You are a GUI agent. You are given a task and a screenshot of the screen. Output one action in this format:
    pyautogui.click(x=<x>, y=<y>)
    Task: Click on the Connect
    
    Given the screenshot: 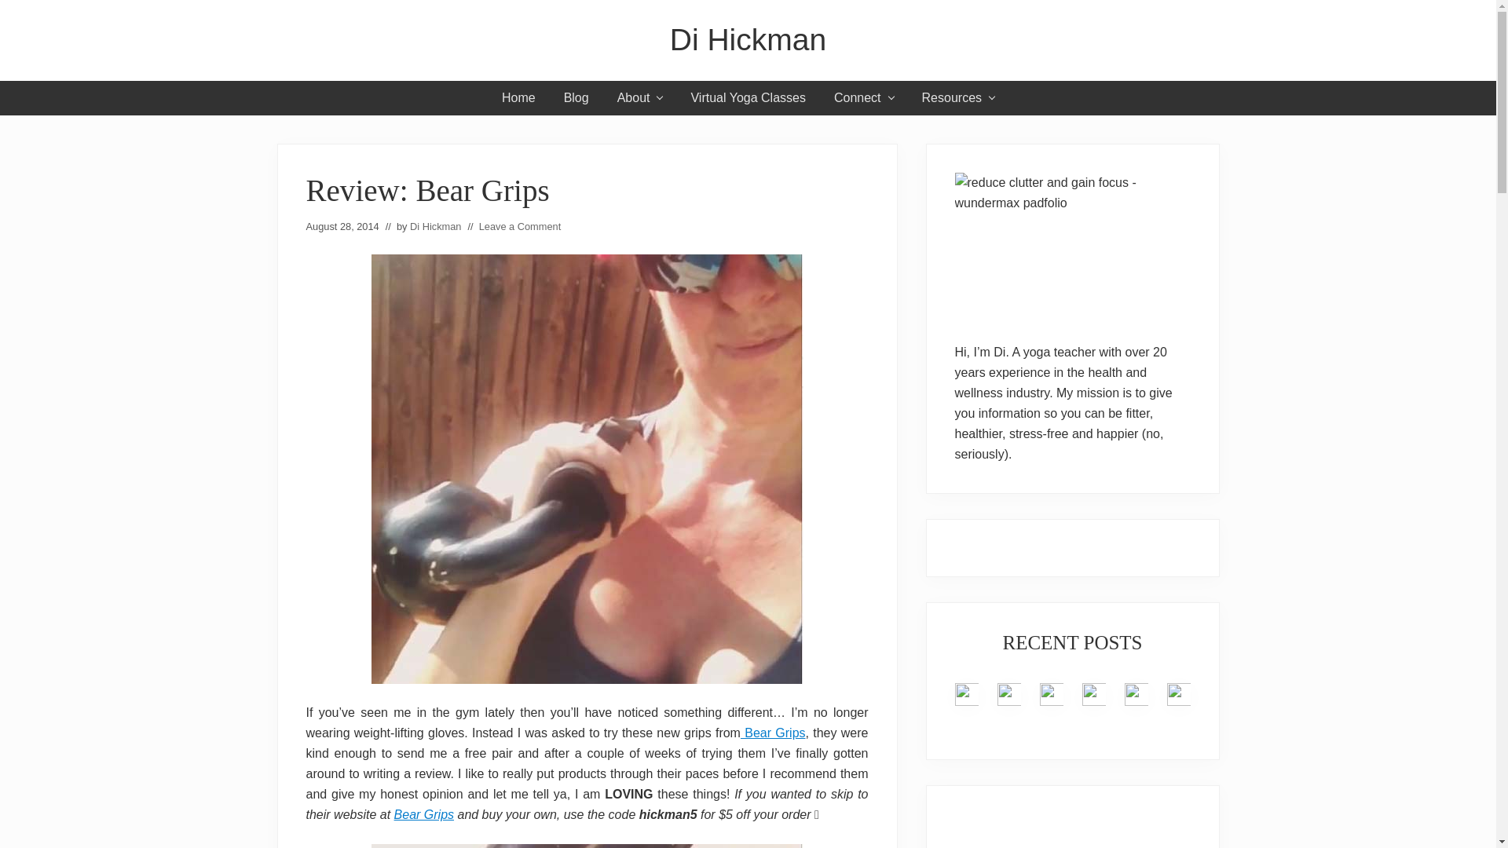 What is the action you would take?
    pyautogui.click(x=864, y=97)
    